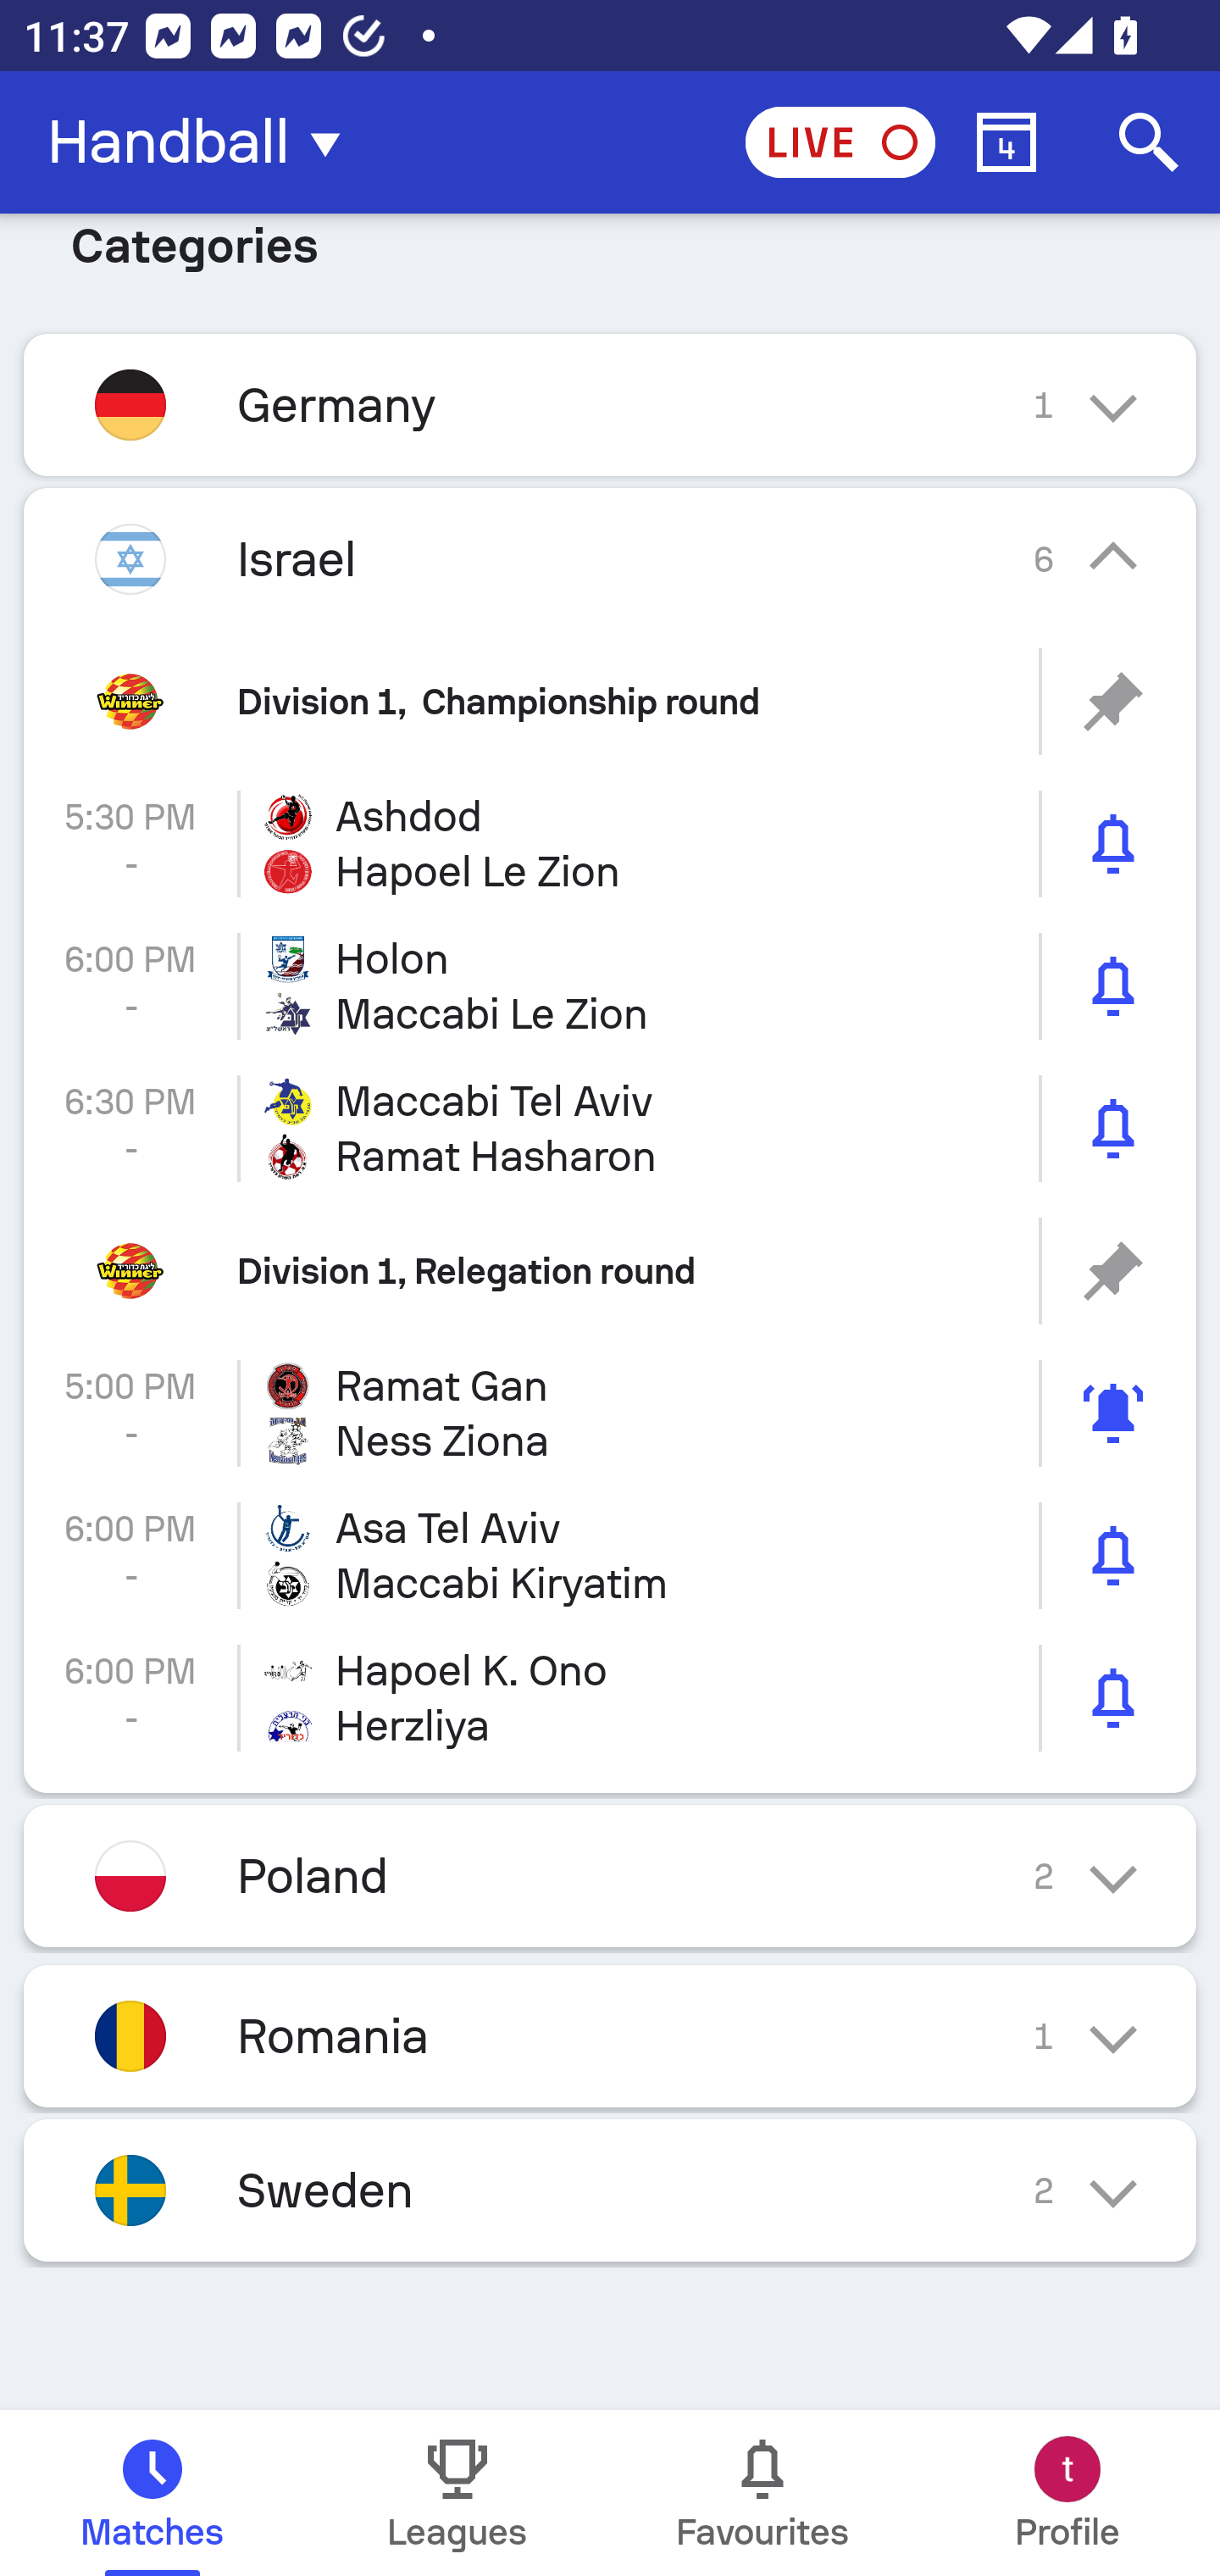 The width and height of the screenshot is (1220, 2576). Describe the element at coordinates (610, 1556) in the screenshot. I see `6:00 PM - Asa Tel Aviv Maccabi Kiryatim` at that location.